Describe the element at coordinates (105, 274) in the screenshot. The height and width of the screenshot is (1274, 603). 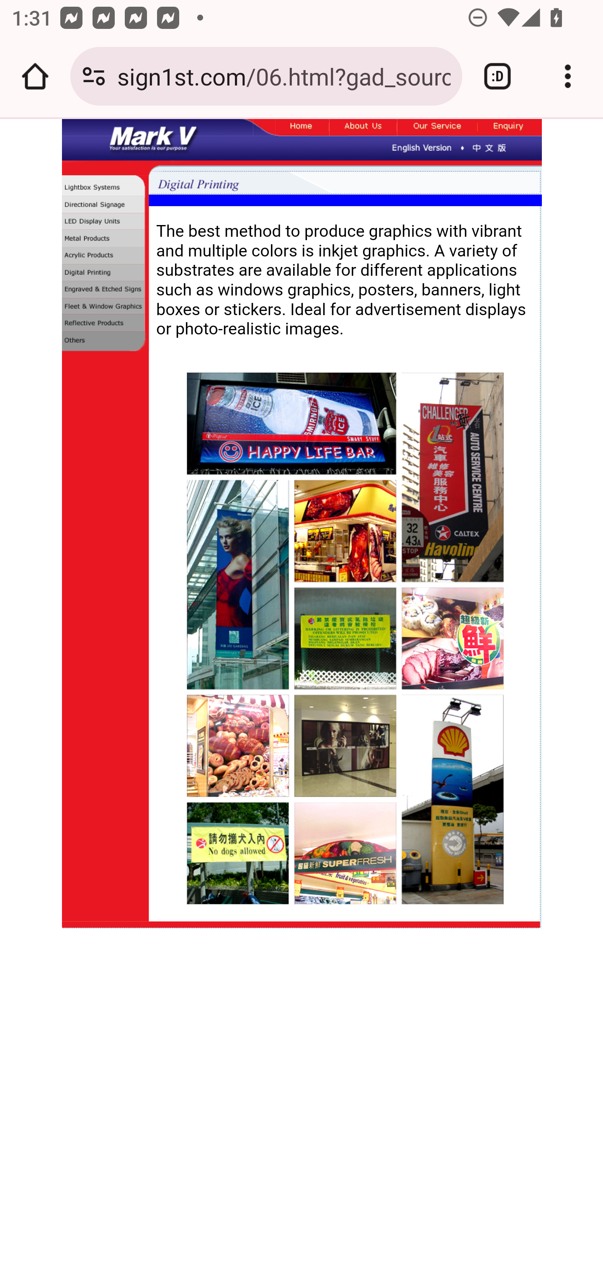
I see `06` at that location.